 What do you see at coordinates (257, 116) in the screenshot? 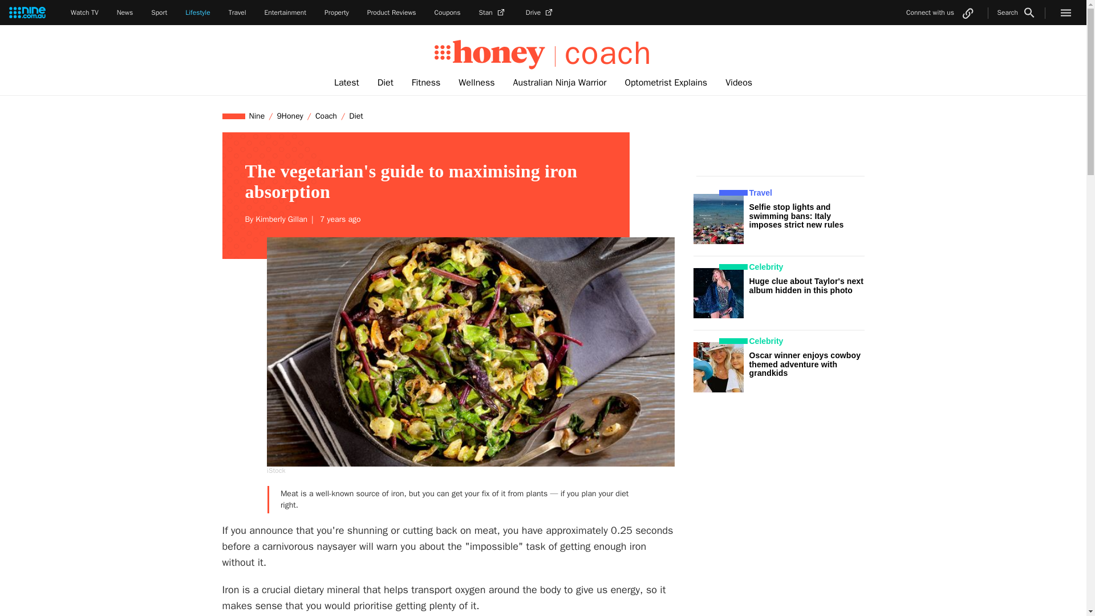
I see `Nine` at bounding box center [257, 116].